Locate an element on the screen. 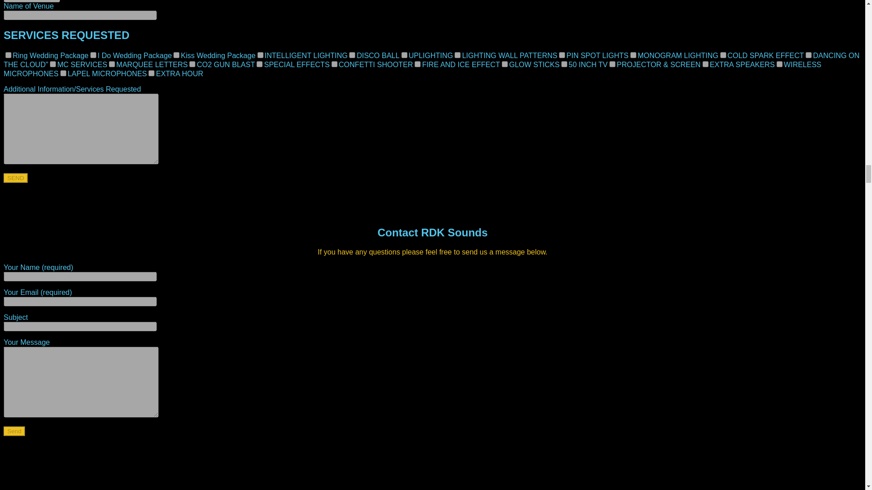  I Do Wedding Package is located at coordinates (93, 55).